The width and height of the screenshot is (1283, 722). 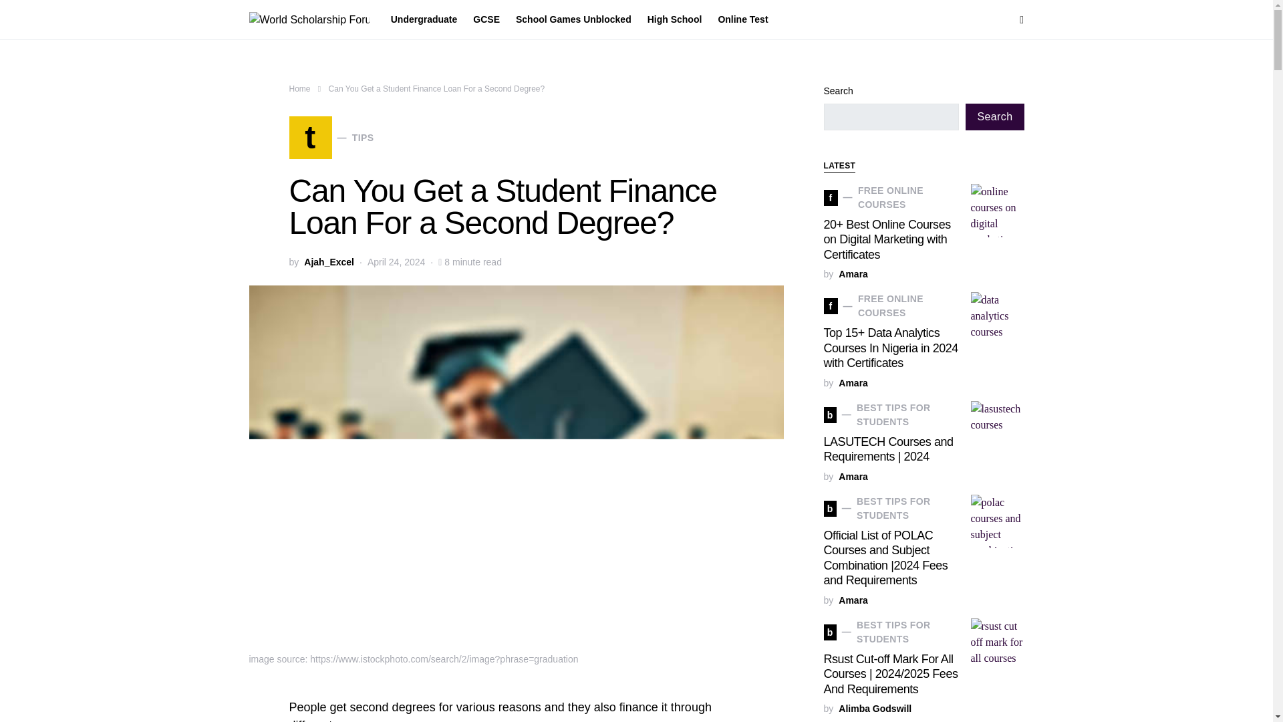 I want to click on Undergraduate, so click(x=853, y=274).